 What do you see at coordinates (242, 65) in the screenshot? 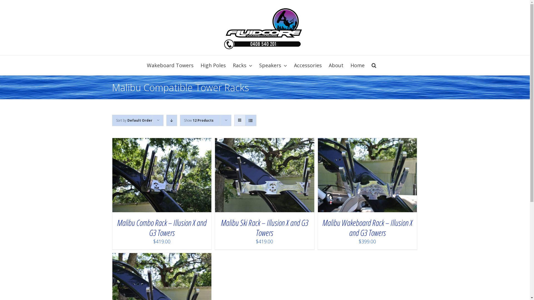
I see `Racks` at bounding box center [242, 65].